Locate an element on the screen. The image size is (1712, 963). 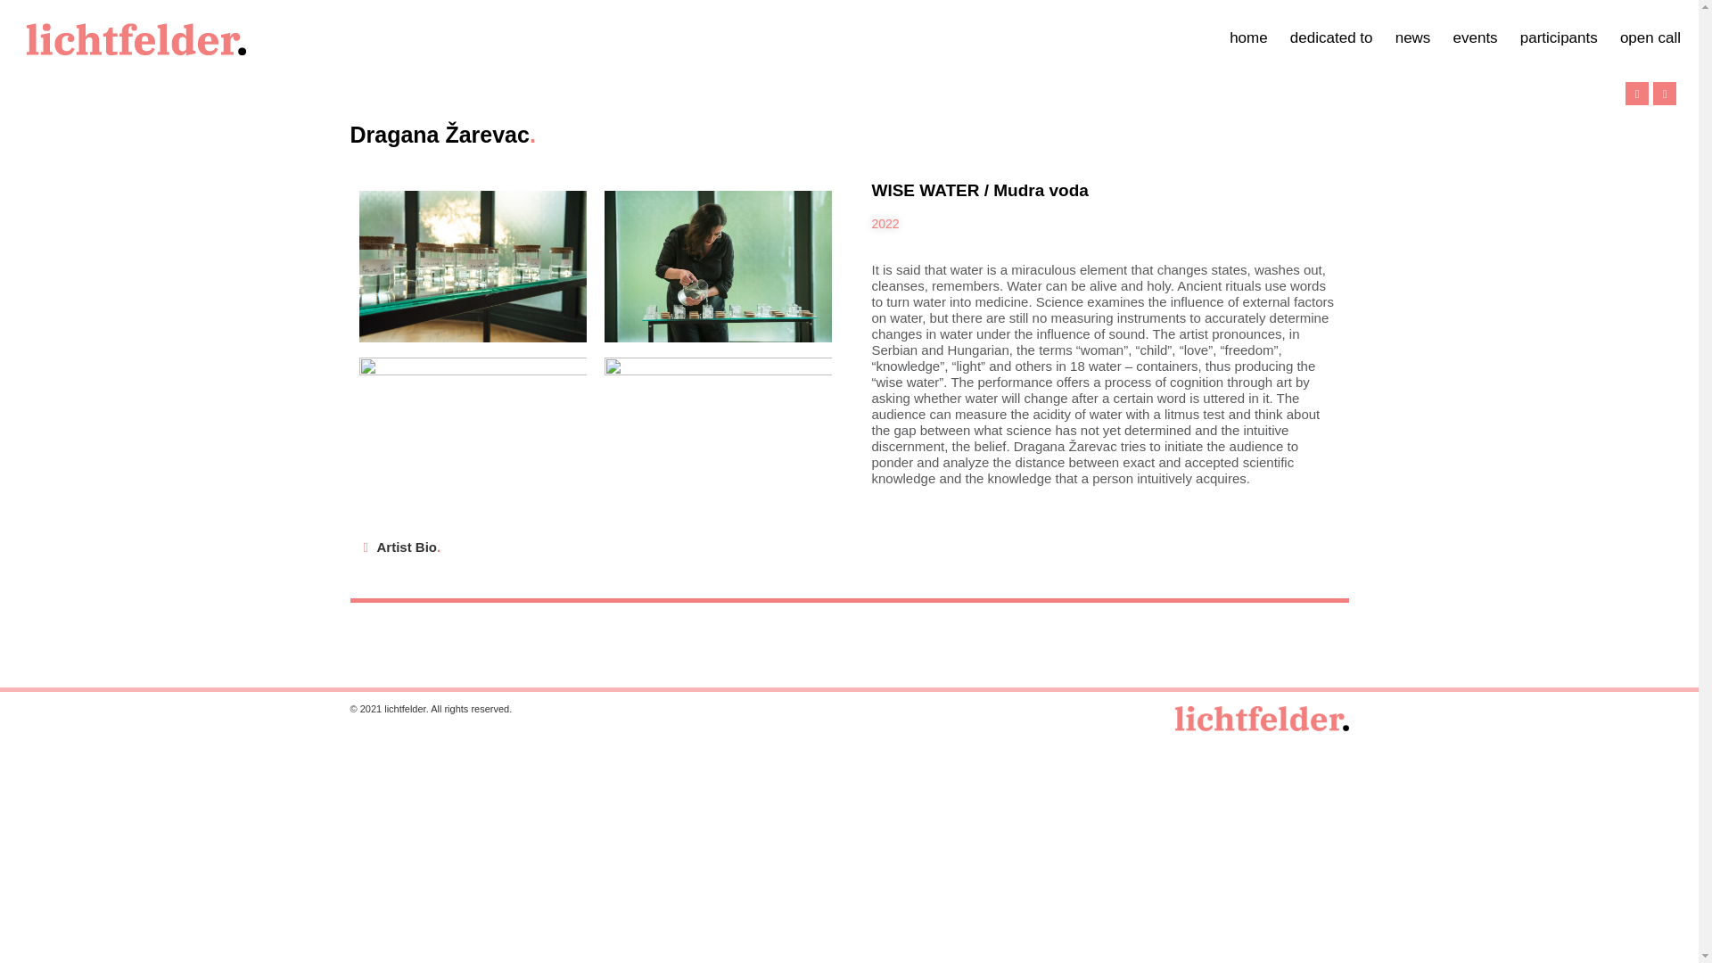
events is located at coordinates (1476, 37).